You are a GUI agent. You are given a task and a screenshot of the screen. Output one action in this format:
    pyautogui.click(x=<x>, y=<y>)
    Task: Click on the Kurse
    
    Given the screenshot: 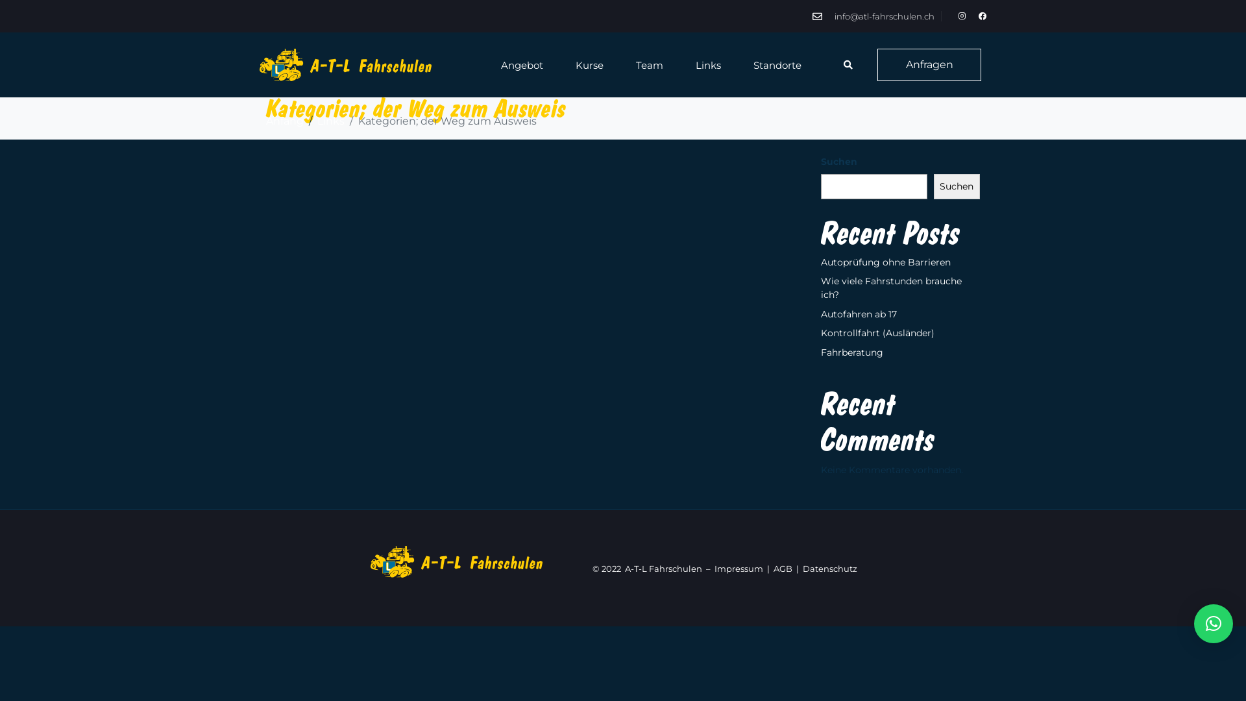 What is the action you would take?
    pyautogui.click(x=589, y=65)
    